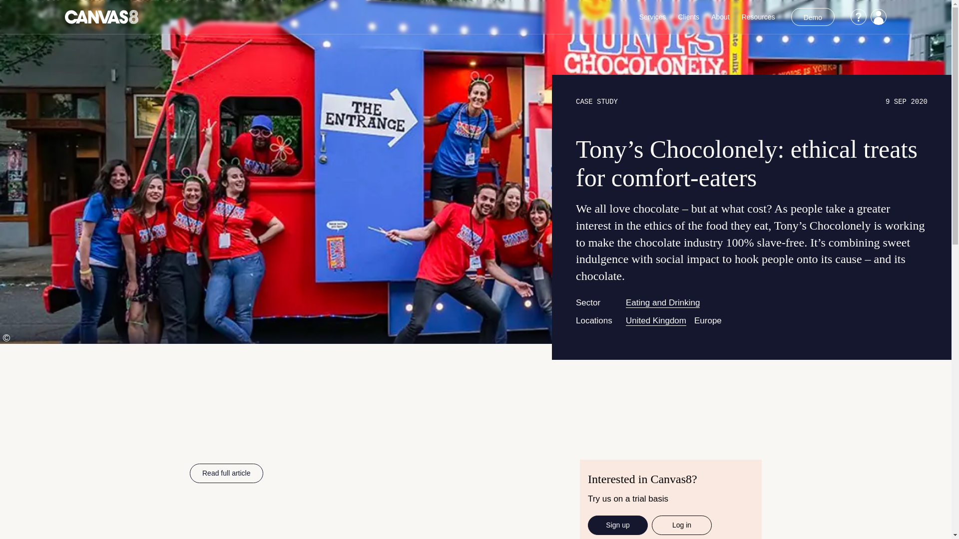  What do you see at coordinates (813, 17) in the screenshot?
I see `Demo` at bounding box center [813, 17].